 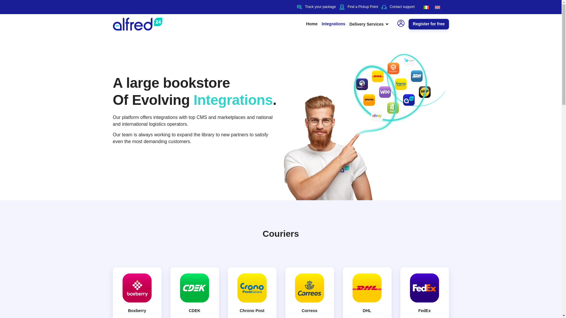 What do you see at coordinates (252, 310) in the screenshot?
I see `Chrono Post` at bounding box center [252, 310].